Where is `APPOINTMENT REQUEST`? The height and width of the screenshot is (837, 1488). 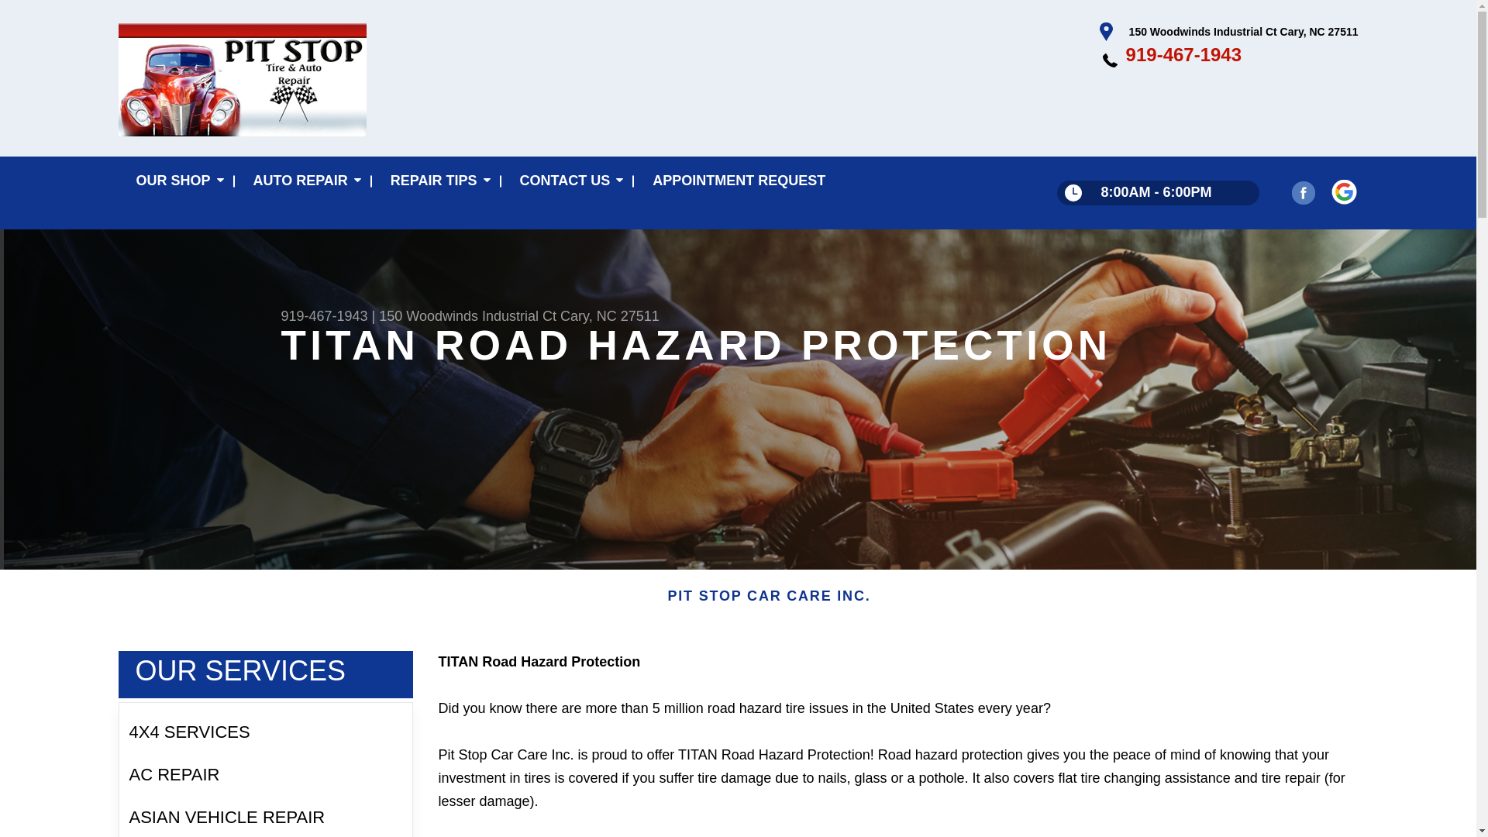
APPOINTMENT REQUEST is located at coordinates (739, 181).